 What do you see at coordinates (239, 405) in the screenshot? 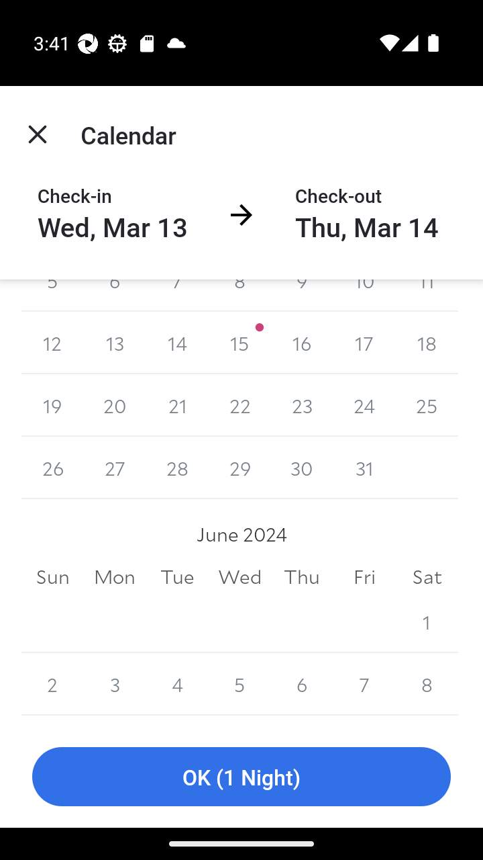
I see `22 22 May 2024` at bounding box center [239, 405].